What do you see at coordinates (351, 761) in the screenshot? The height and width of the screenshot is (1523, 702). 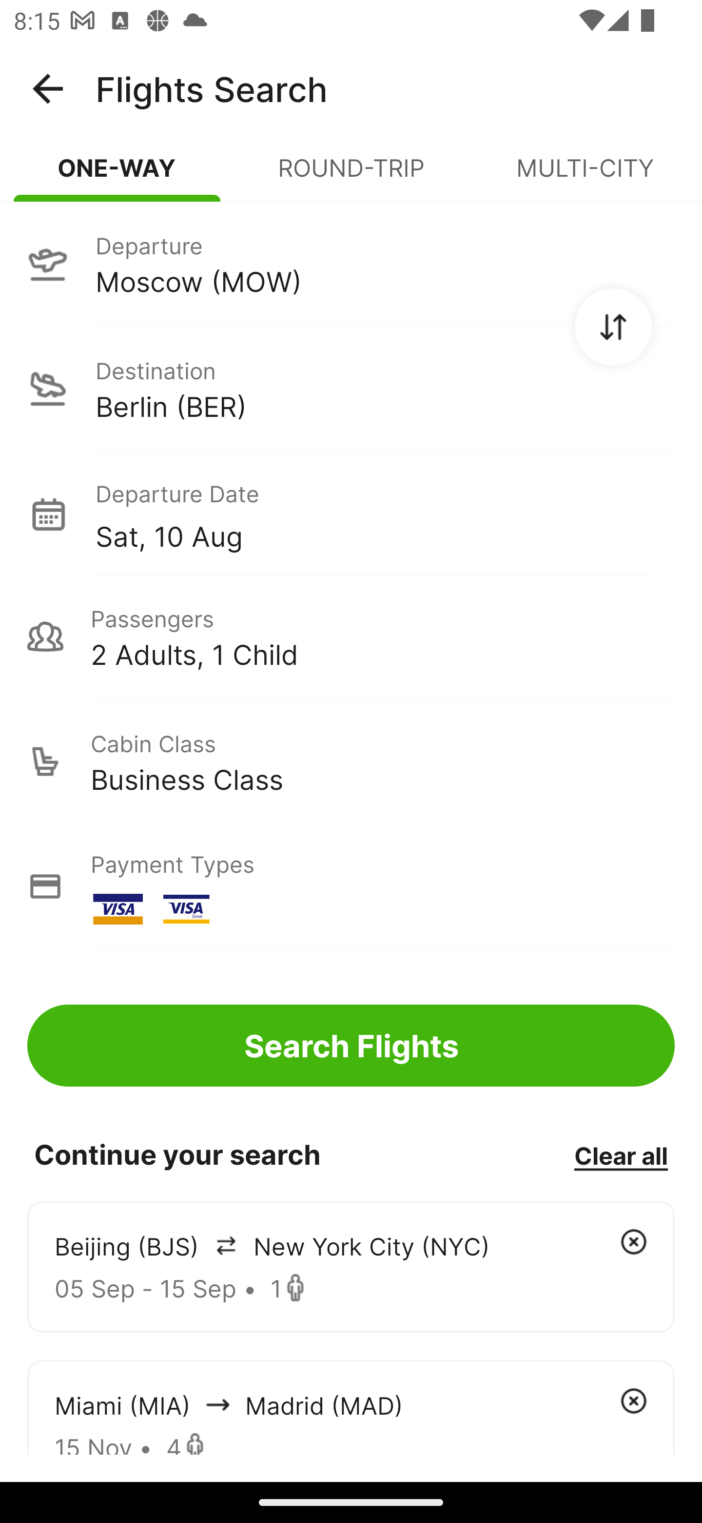 I see `Cabin Class Business Class` at bounding box center [351, 761].